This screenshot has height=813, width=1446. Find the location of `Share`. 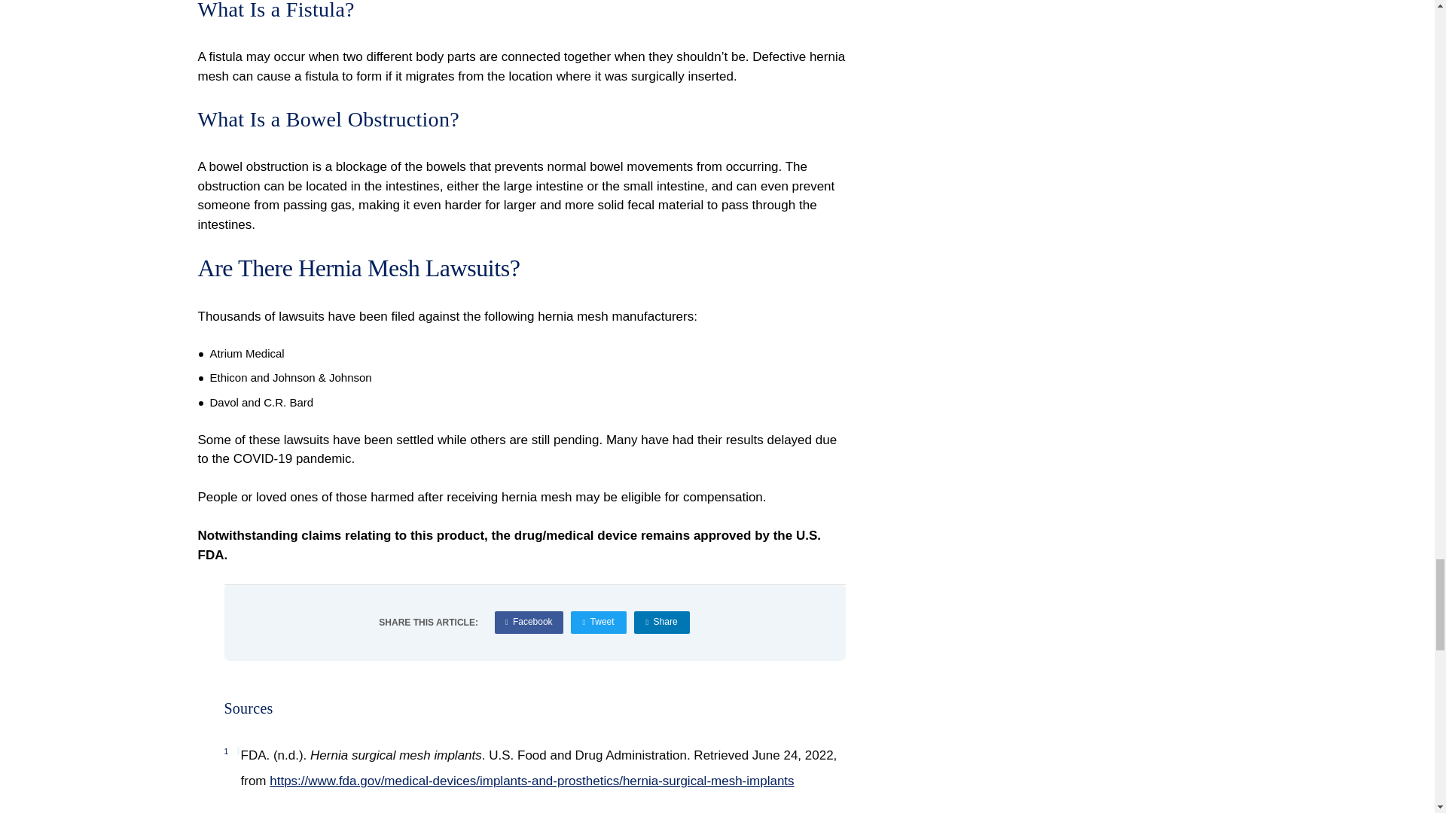

Share is located at coordinates (661, 623).